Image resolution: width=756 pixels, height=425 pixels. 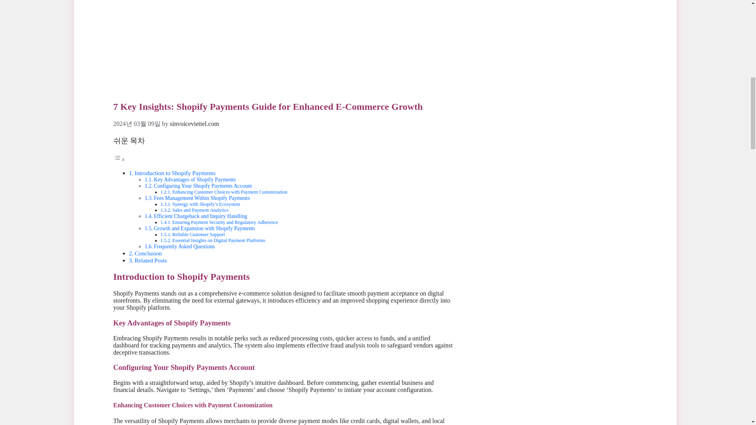 What do you see at coordinates (219, 240) in the screenshot?
I see `Essential Insights on Digital Payment Platforms` at bounding box center [219, 240].